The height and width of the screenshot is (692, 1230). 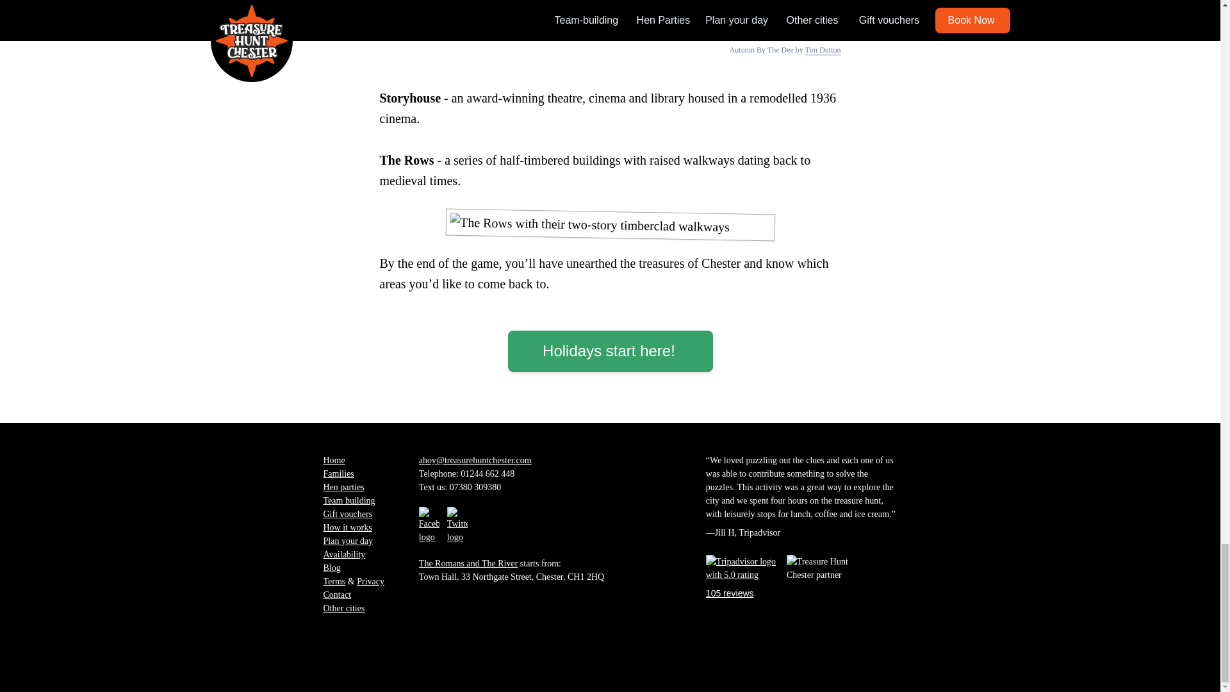 I want to click on Blog, so click(x=331, y=568).